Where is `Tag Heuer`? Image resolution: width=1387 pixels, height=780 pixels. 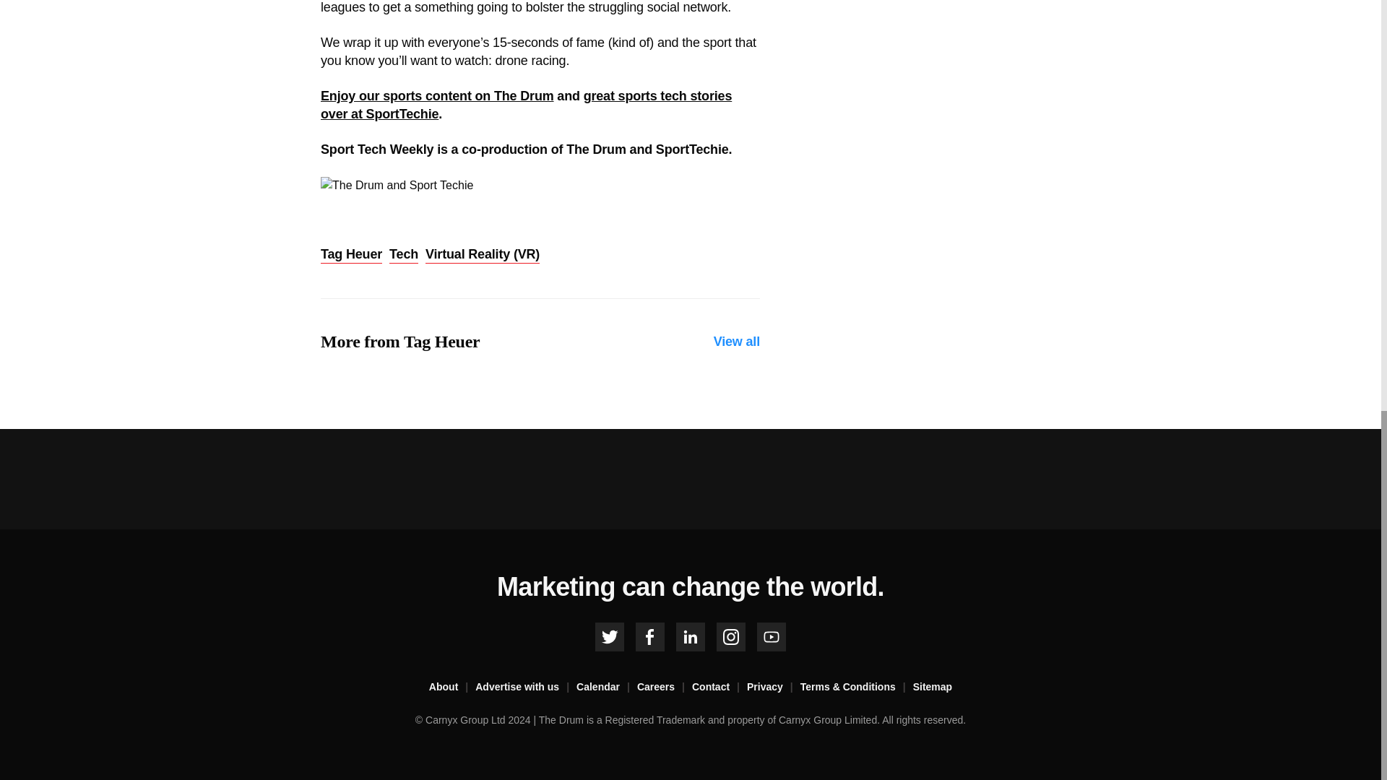 Tag Heuer is located at coordinates (351, 255).